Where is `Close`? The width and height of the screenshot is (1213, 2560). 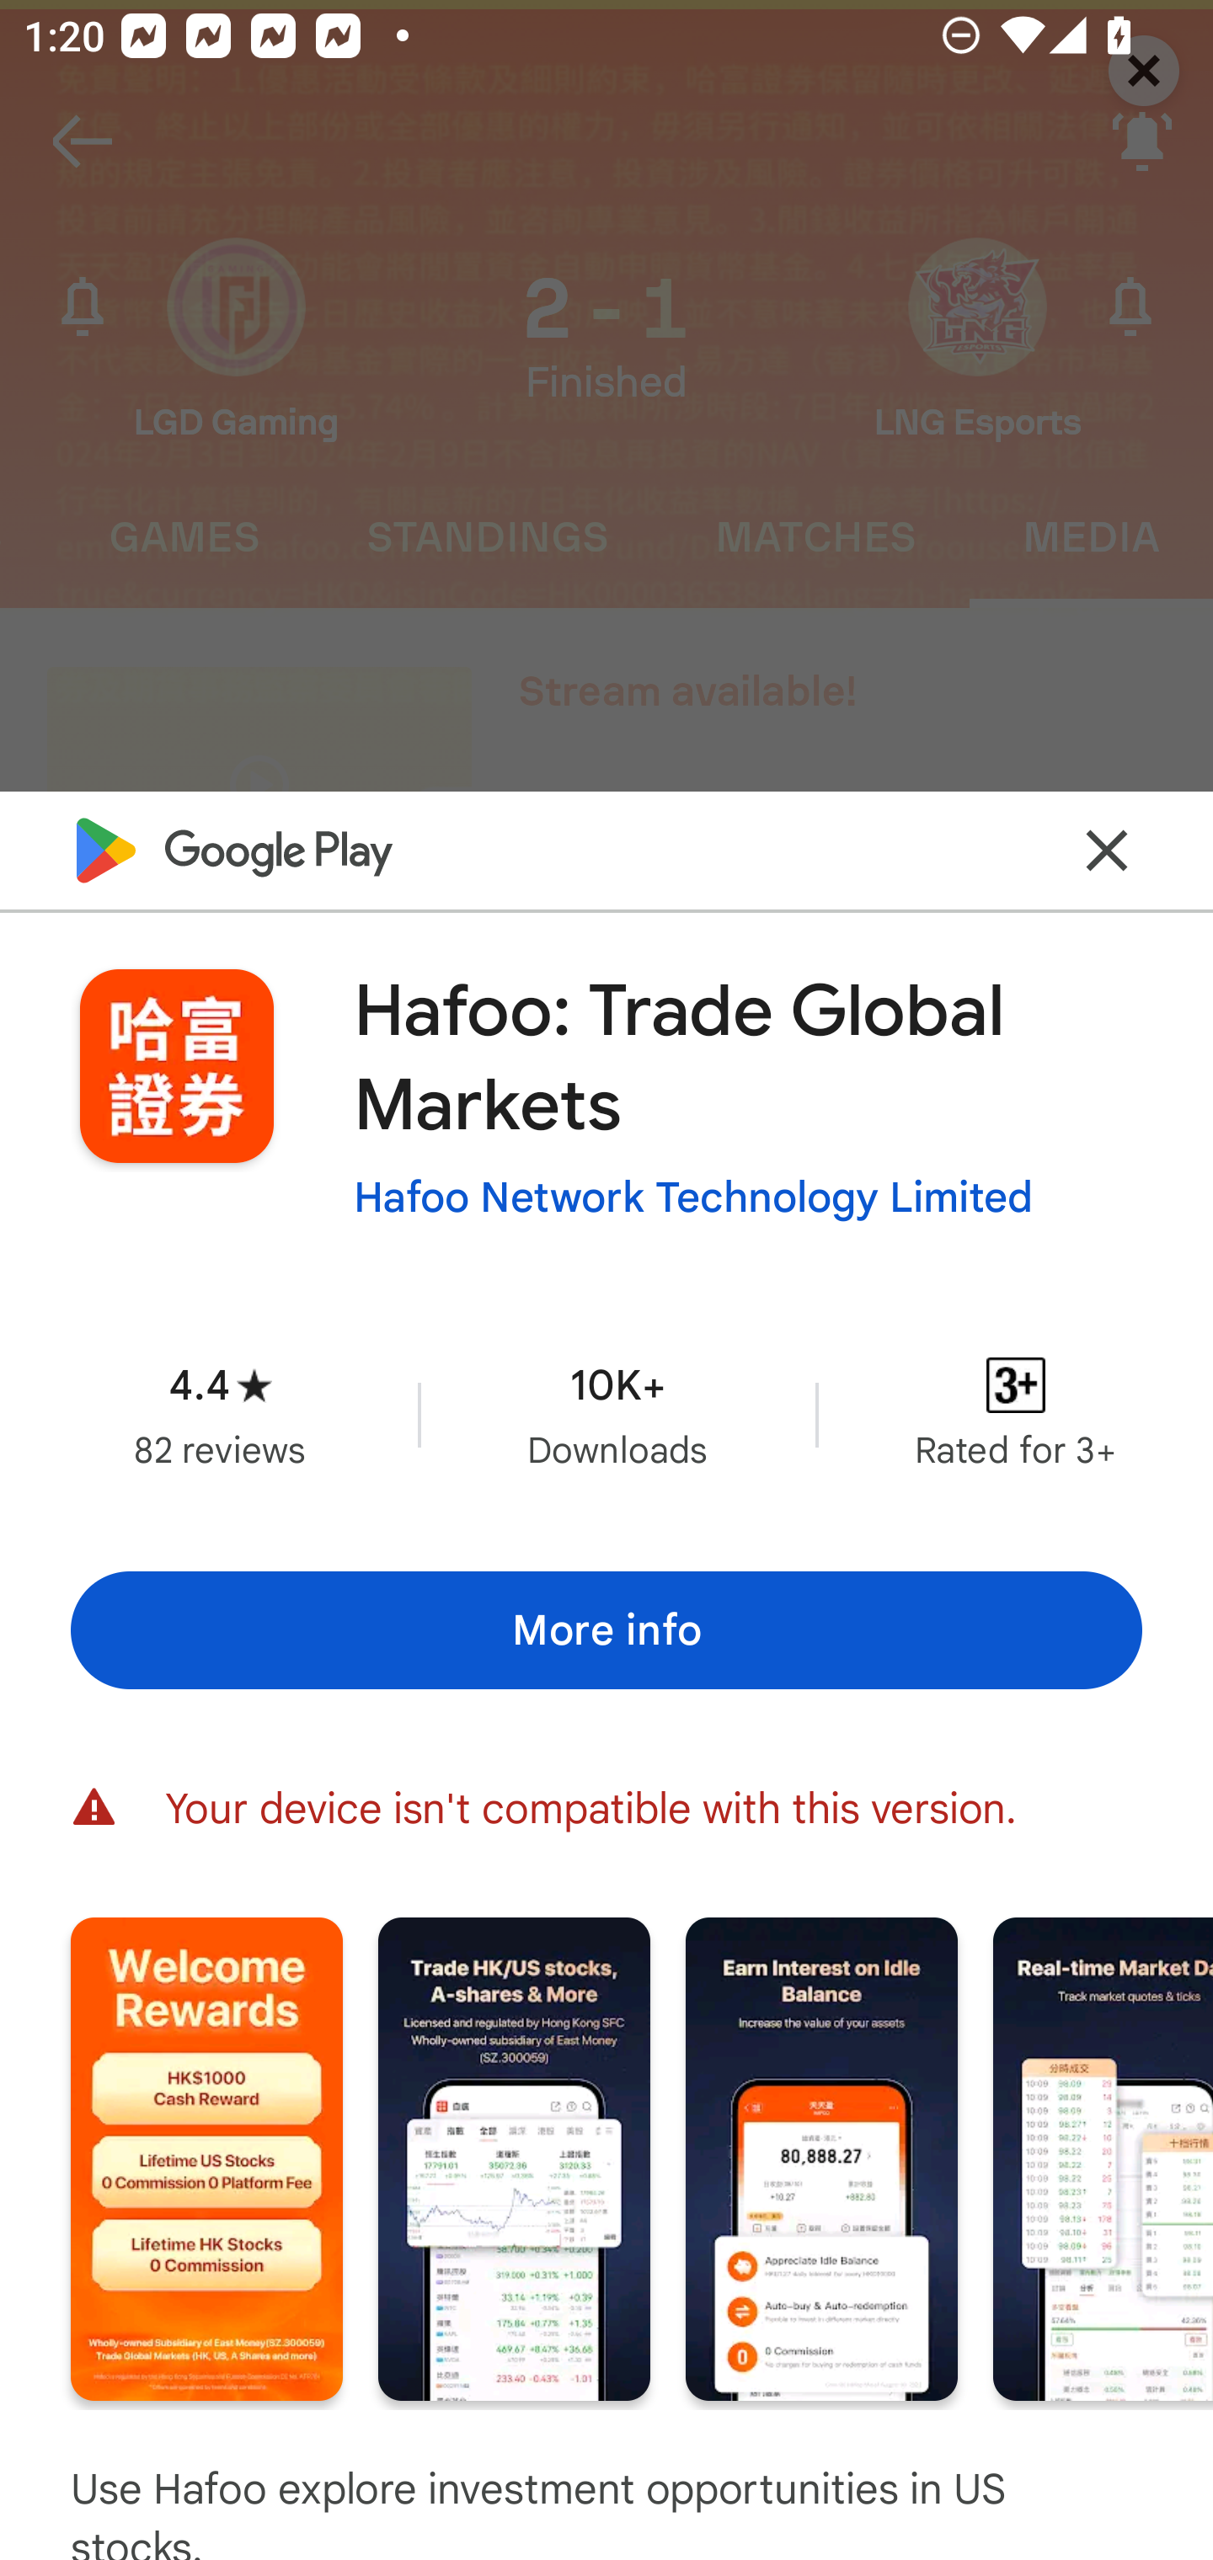
Close is located at coordinates (1107, 850).